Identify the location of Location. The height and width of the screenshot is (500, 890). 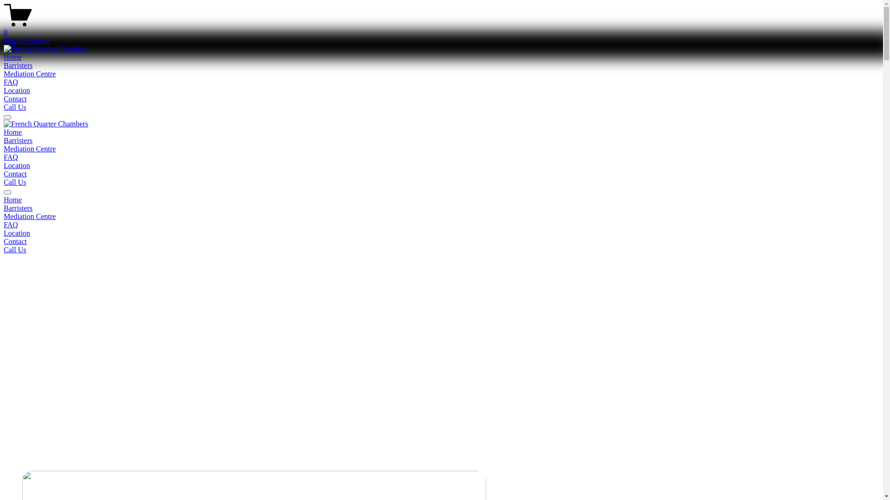
(441, 233).